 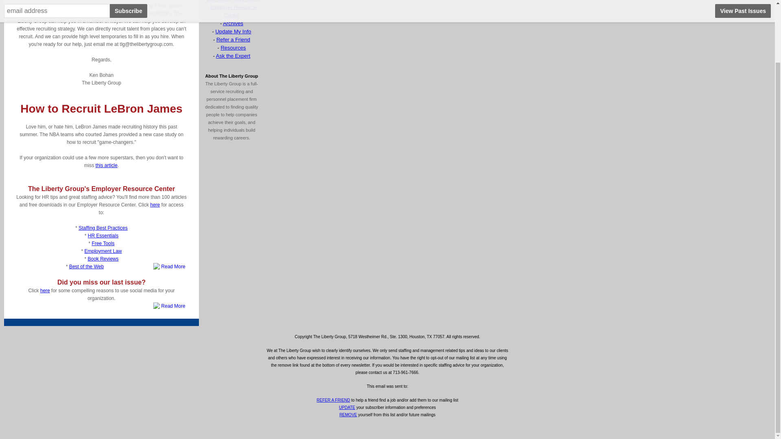 What do you see at coordinates (103, 228) in the screenshot?
I see `Staffing Best Practices` at bounding box center [103, 228].